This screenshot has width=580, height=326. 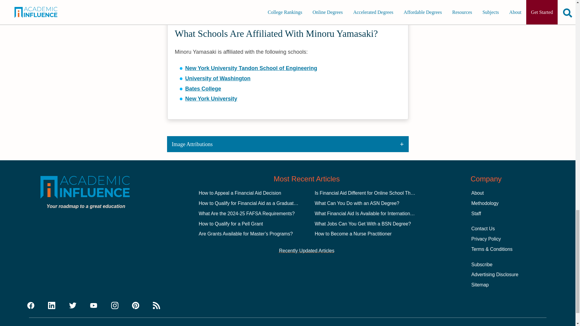 What do you see at coordinates (240, 193) in the screenshot?
I see `How to Appeal a Financial Aid Decision` at bounding box center [240, 193].